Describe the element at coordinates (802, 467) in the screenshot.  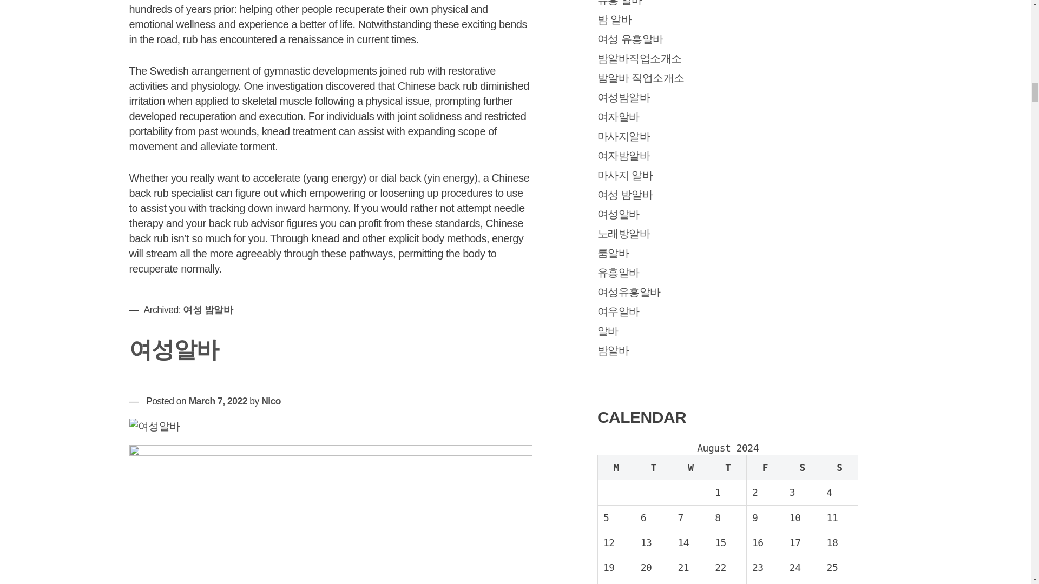
I see `Saturday` at that location.